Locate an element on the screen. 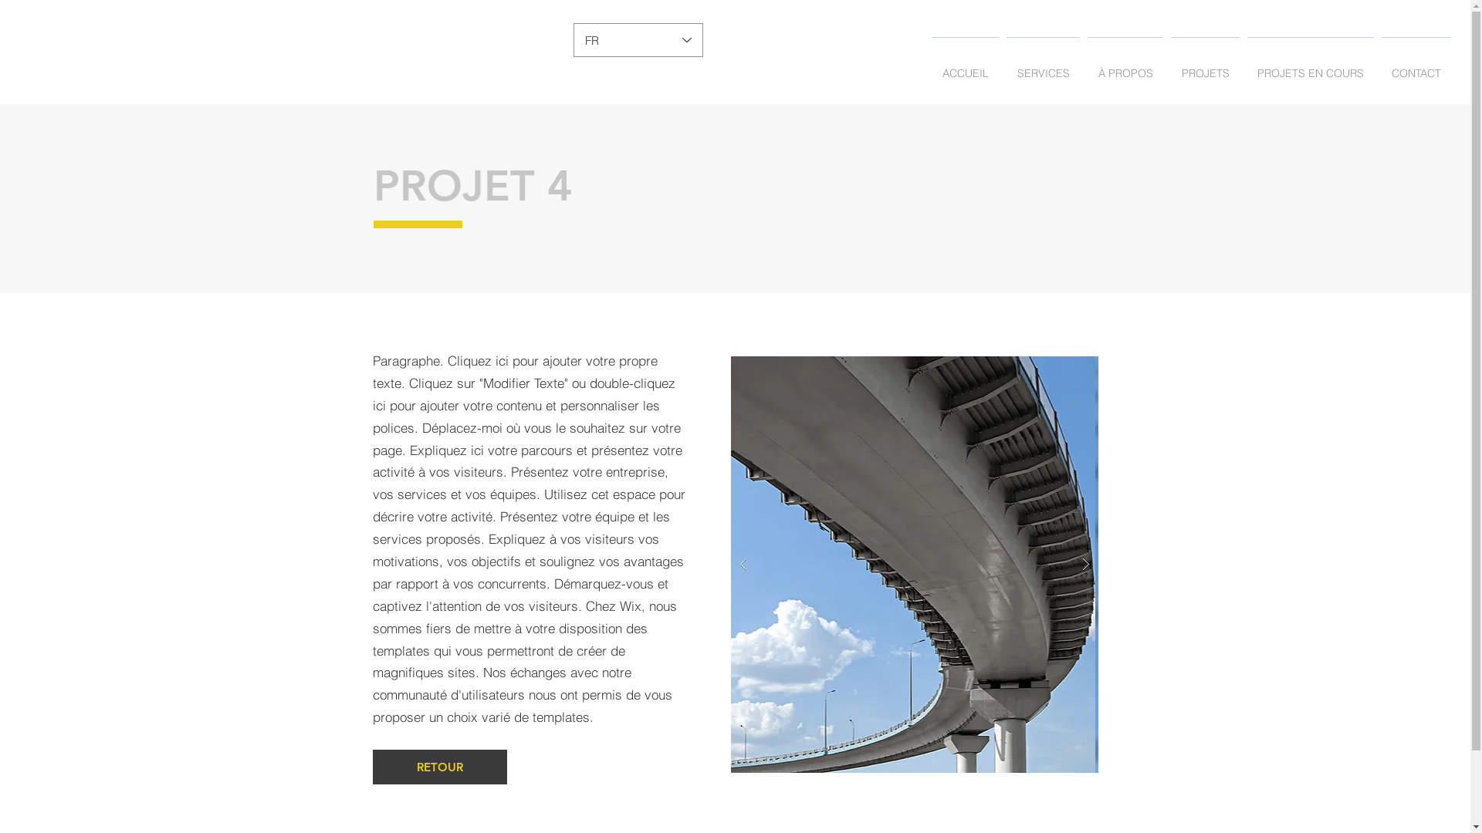  PROJETS is located at coordinates (1206, 66).